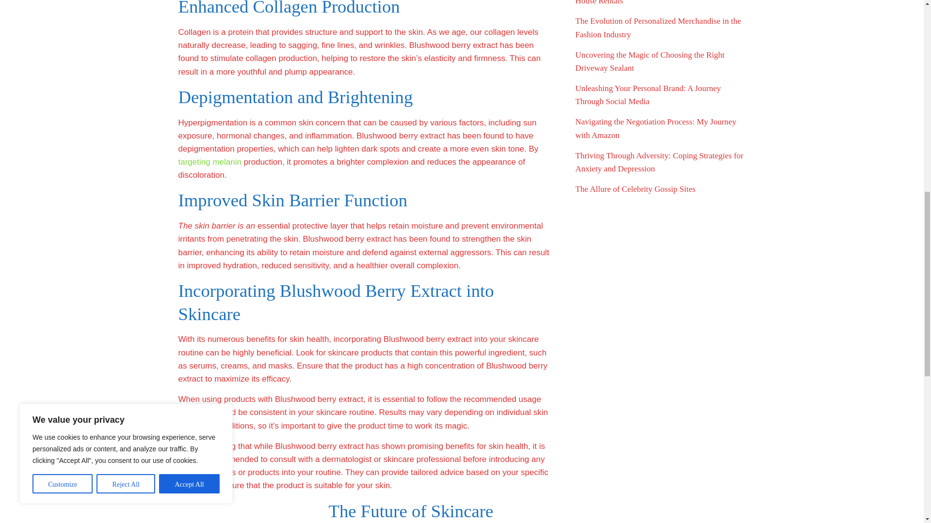 The height and width of the screenshot is (523, 931). I want to click on Uncovering the Magic of Choosing the Right Driveway Sealant, so click(650, 61).